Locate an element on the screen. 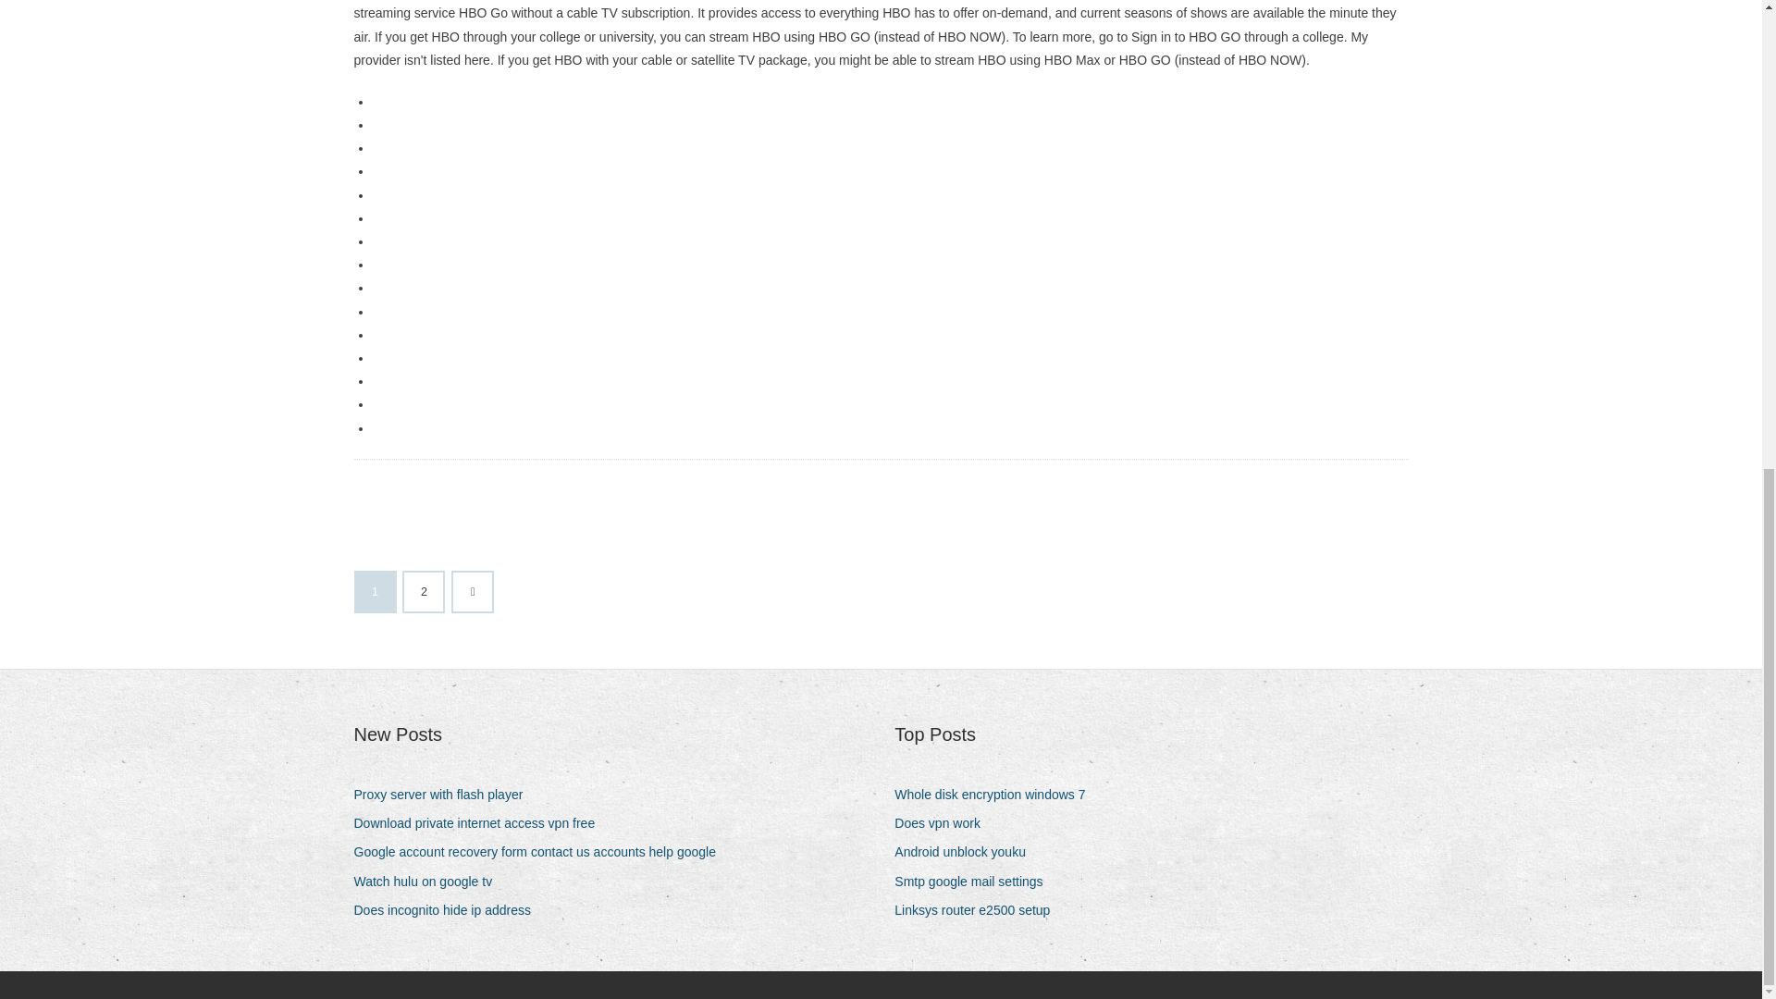 This screenshot has width=1776, height=999. Download private internet access vpn free is located at coordinates (481, 823).